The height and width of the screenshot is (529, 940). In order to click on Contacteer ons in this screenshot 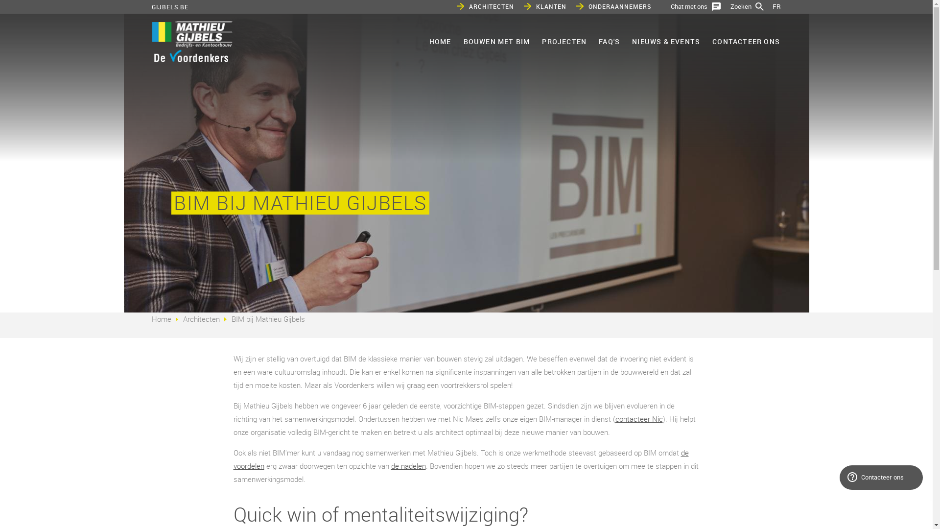, I will do `click(881, 478)`.